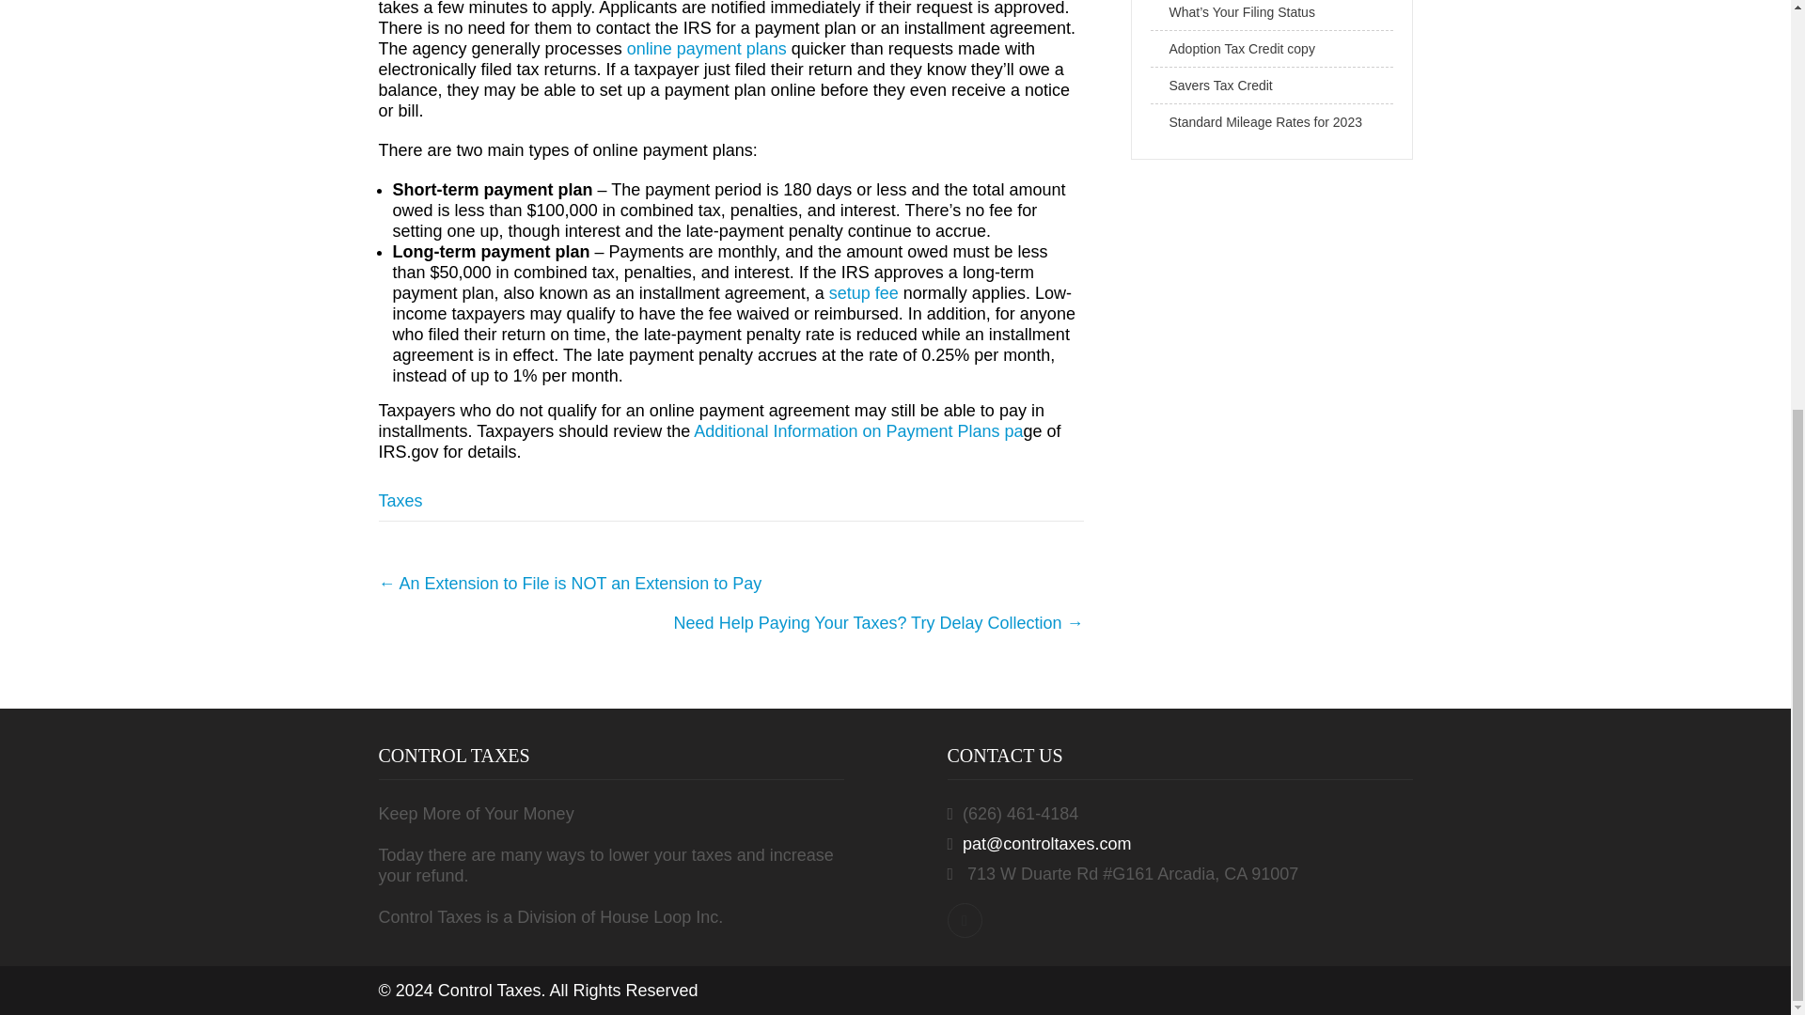 The height and width of the screenshot is (1015, 1805). What do you see at coordinates (1272, 49) in the screenshot?
I see `Adoption Tax Credit copy` at bounding box center [1272, 49].